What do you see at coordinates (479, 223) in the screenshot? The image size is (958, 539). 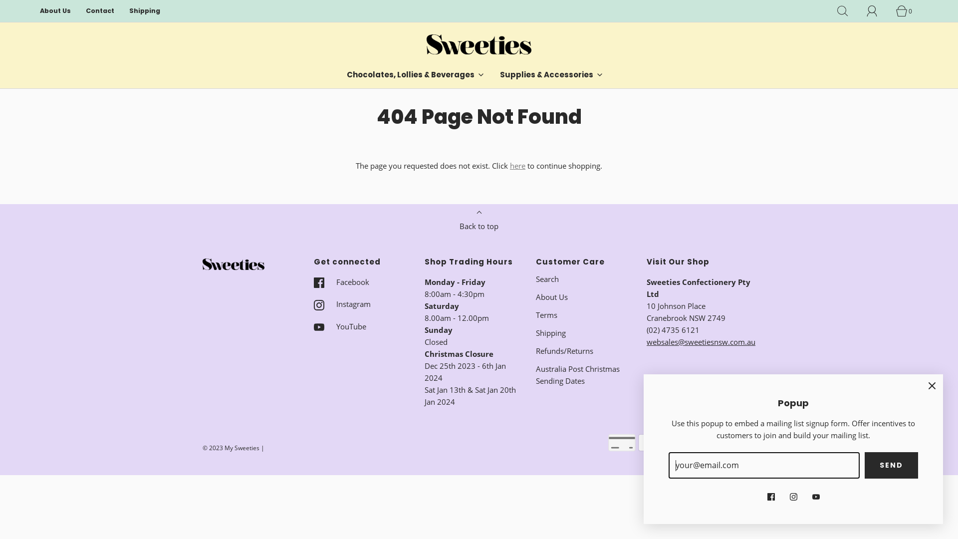 I see `Back to top` at bounding box center [479, 223].